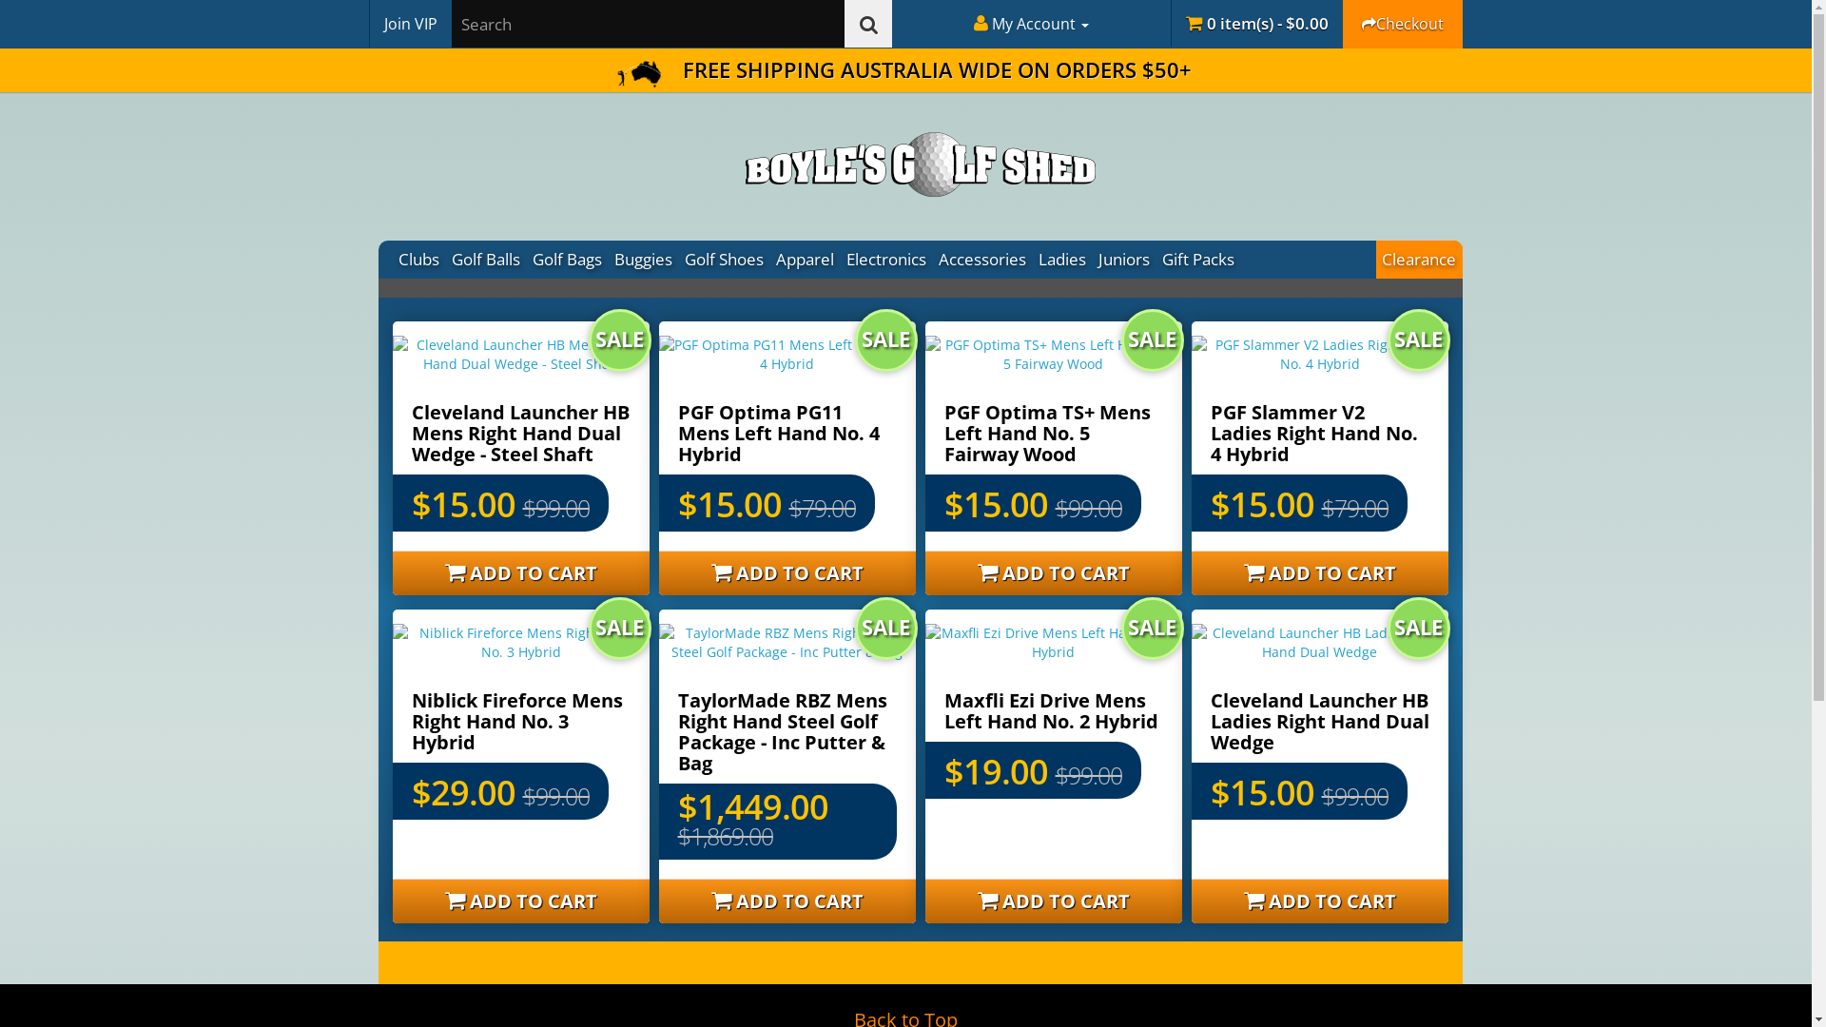  What do you see at coordinates (516, 721) in the screenshot?
I see `Niblick Fireforce Mens Right Hand No. 3 Hybrid` at bounding box center [516, 721].